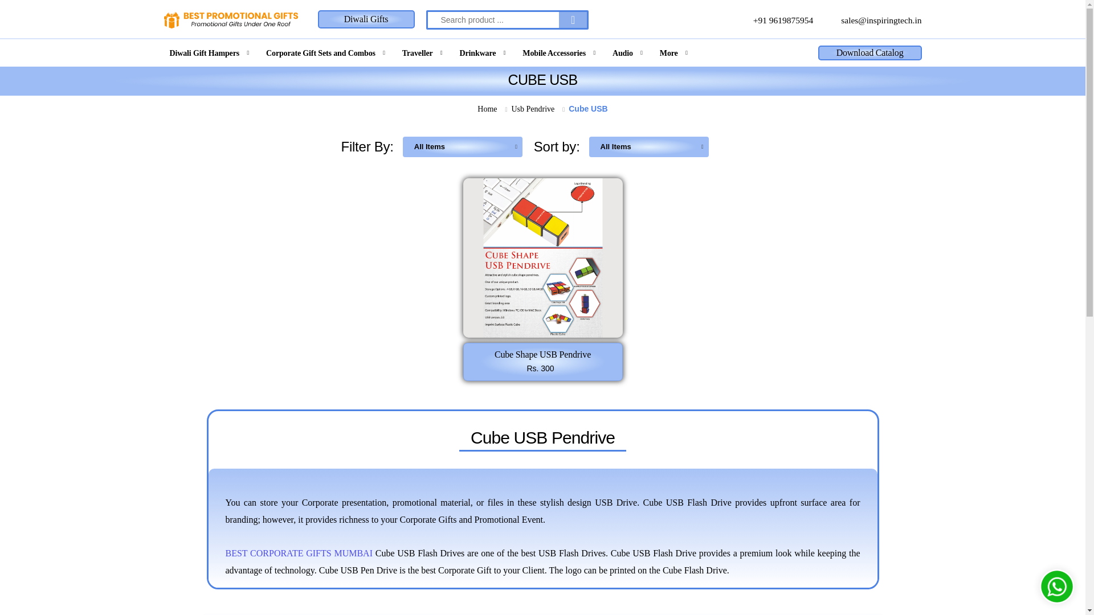 The width and height of the screenshot is (1094, 615). What do you see at coordinates (211, 52) in the screenshot?
I see `Diwali Gift Hampers` at bounding box center [211, 52].